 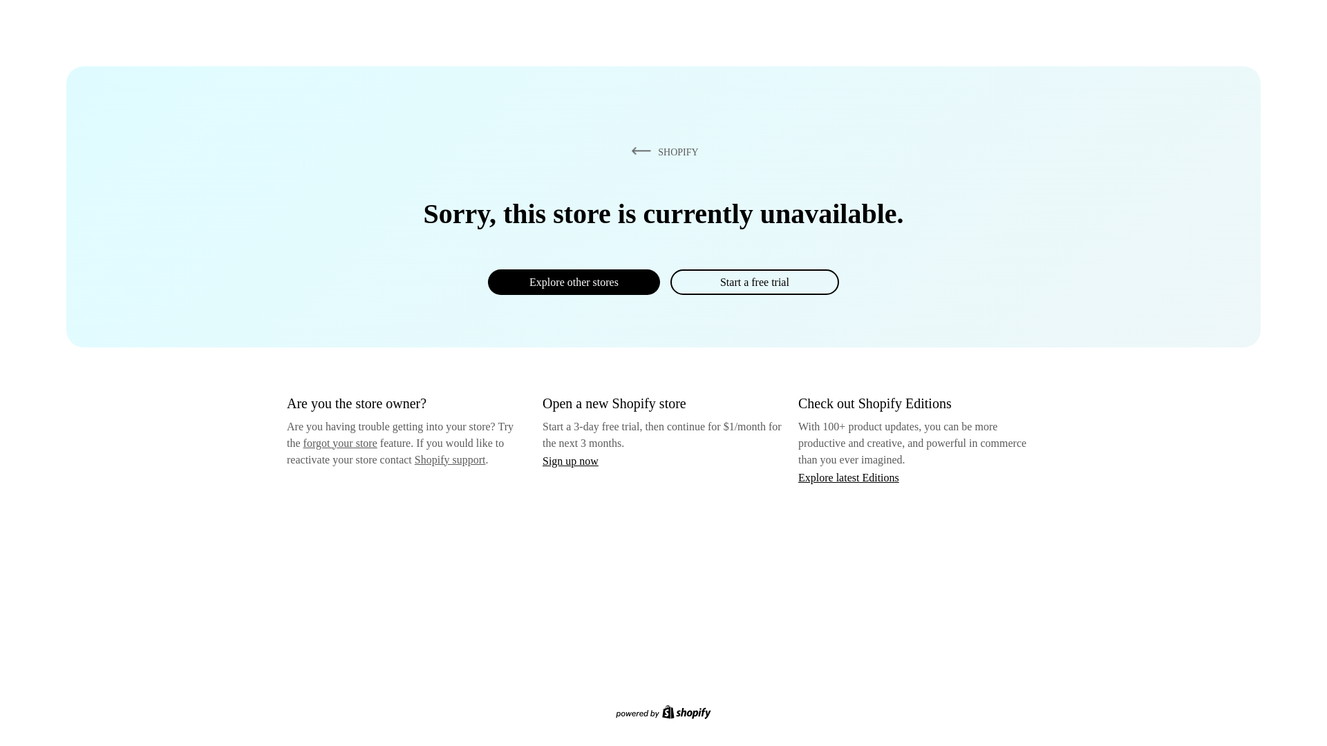 What do you see at coordinates (662, 151) in the screenshot?
I see `SHOPIFY` at bounding box center [662, 151].